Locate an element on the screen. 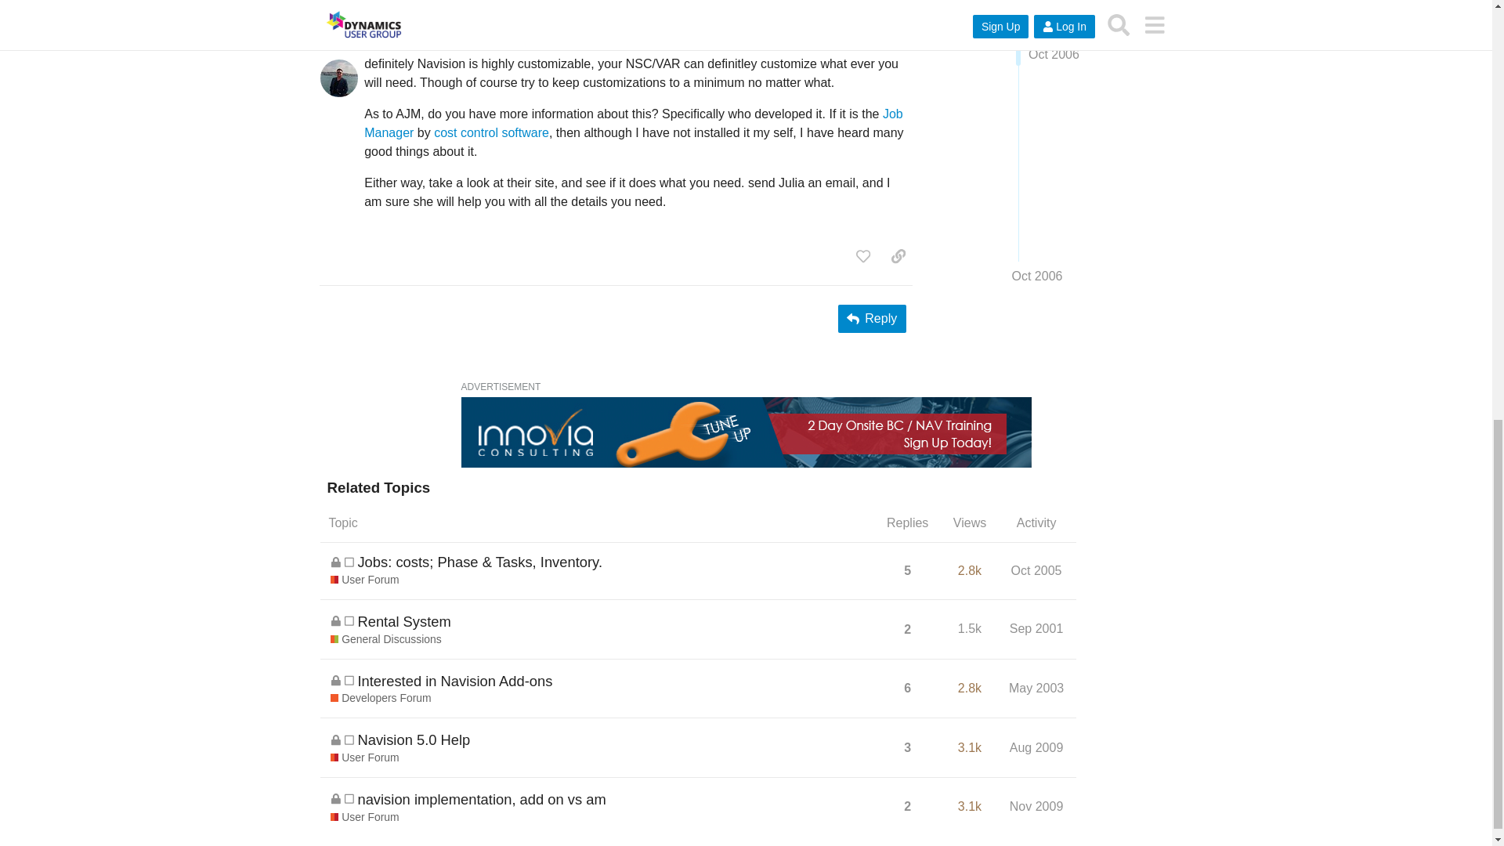 The width and height of the screenshot is (1504, 846). Sep 2001 is located at coordinates (1037, 628).